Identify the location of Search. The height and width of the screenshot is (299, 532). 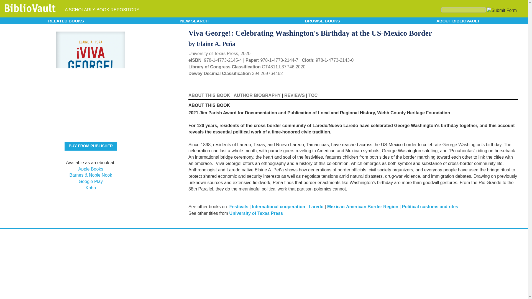
(463, 10).